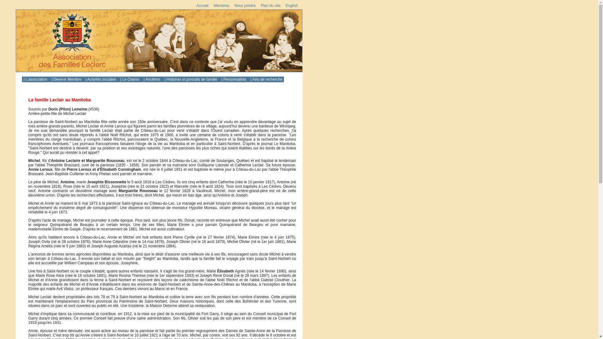  I want to click on Plan du site, so click(271, 6).